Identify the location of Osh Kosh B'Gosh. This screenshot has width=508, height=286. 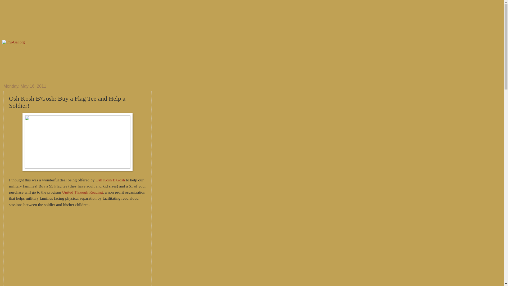
(110, 180).